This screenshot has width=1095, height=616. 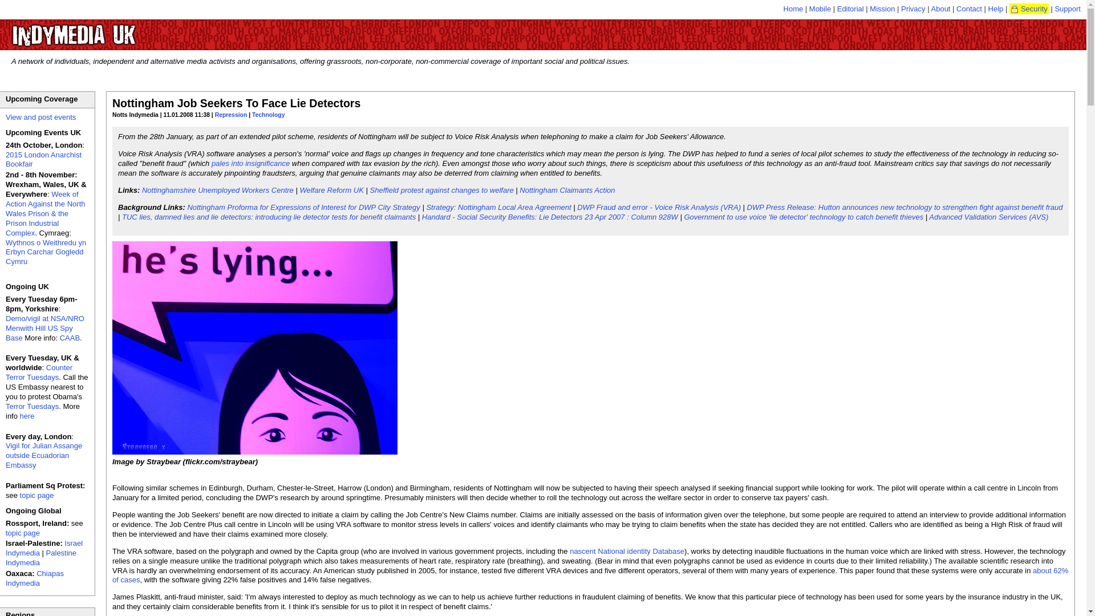 I want to click on Contact, so click(x=969, y=8).